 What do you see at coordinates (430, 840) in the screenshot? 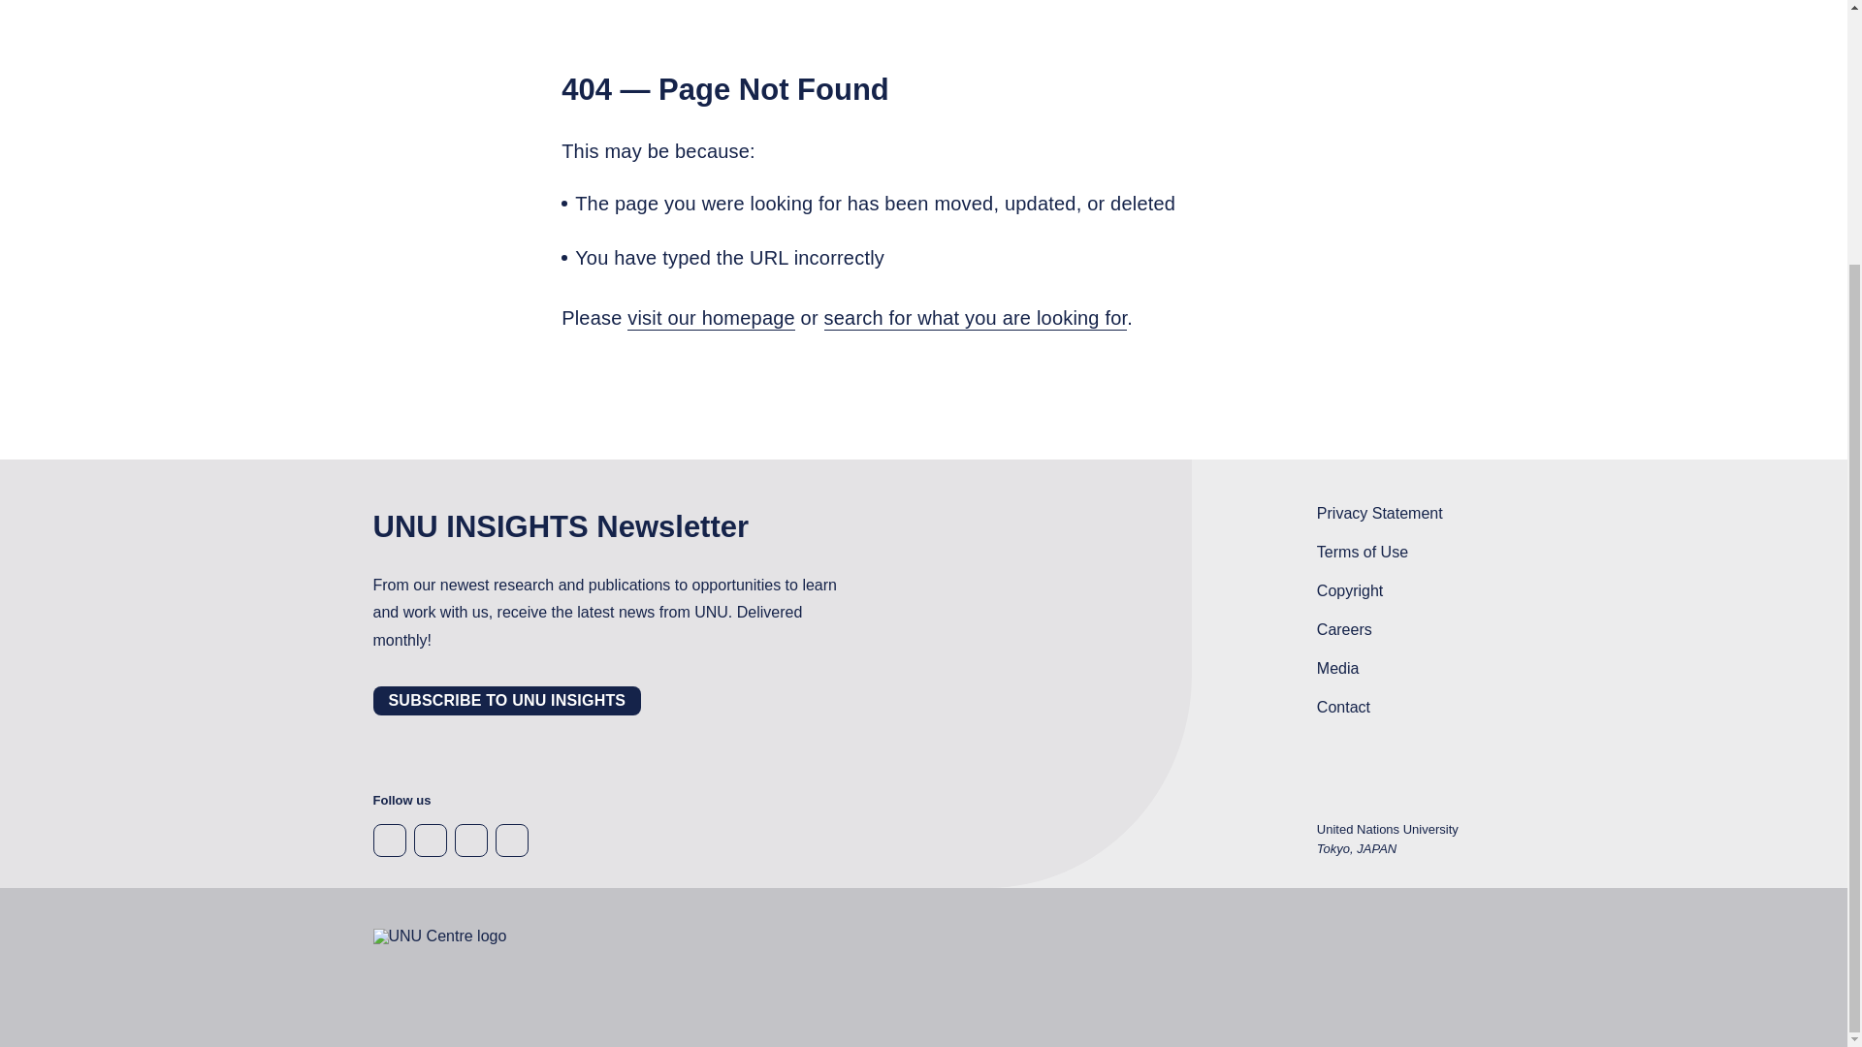
I see `linkedin` at bounding box center [430, 840].